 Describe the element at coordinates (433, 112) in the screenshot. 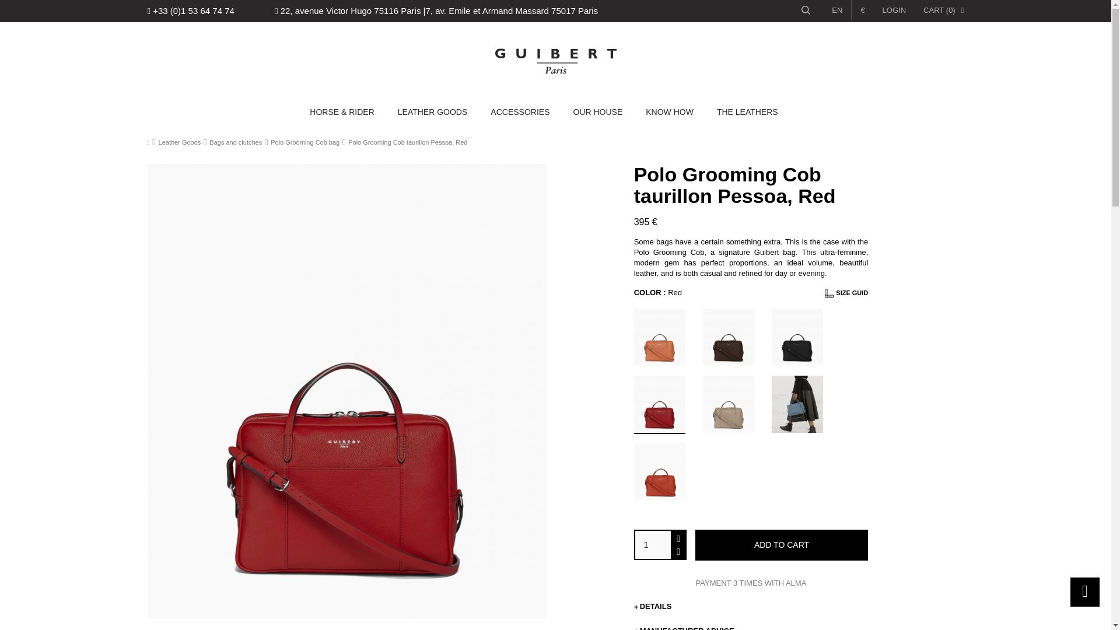

I see `LEATHER GOODS` at that location.